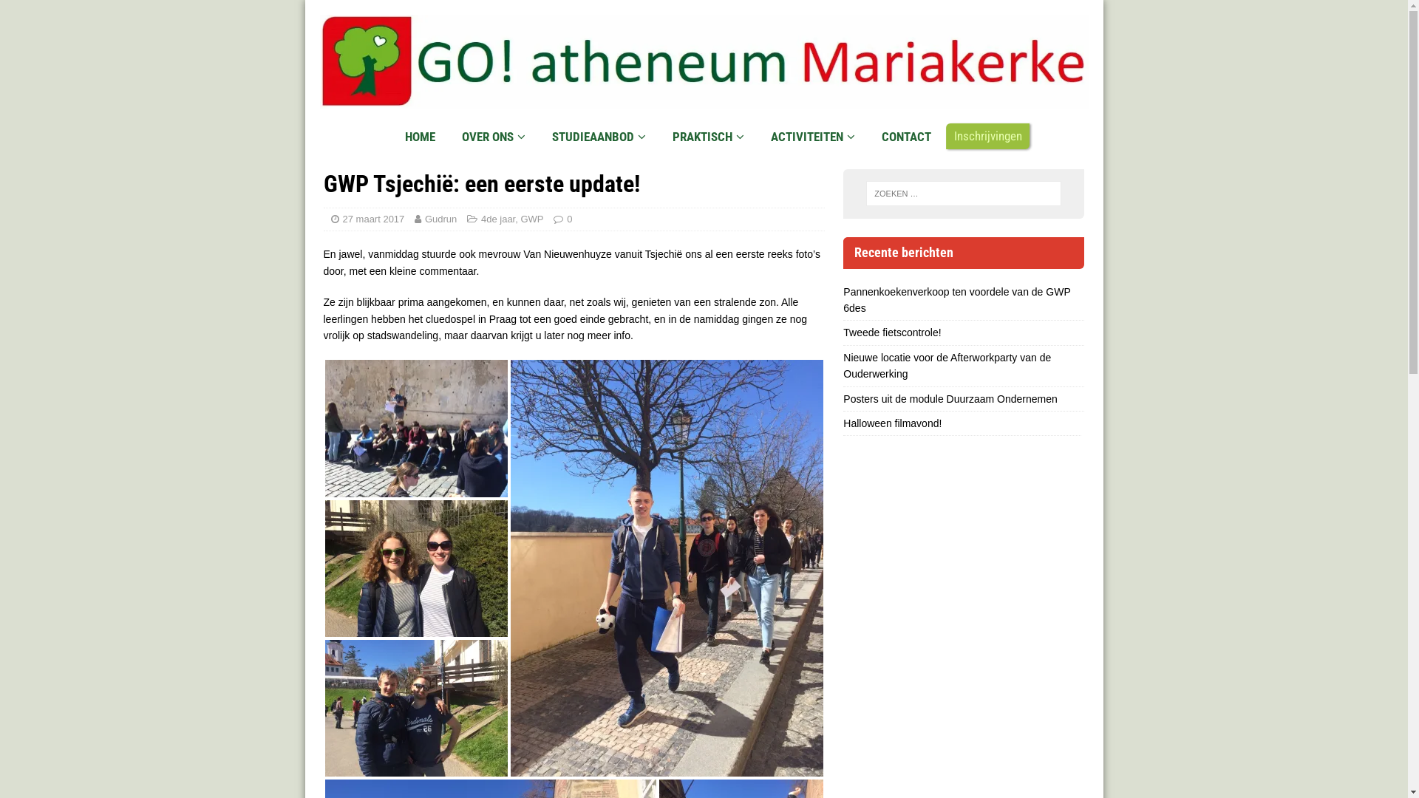  Describe the element at coordinates (492, 137) in the screenshot. I see `OVER ONS` at that location.